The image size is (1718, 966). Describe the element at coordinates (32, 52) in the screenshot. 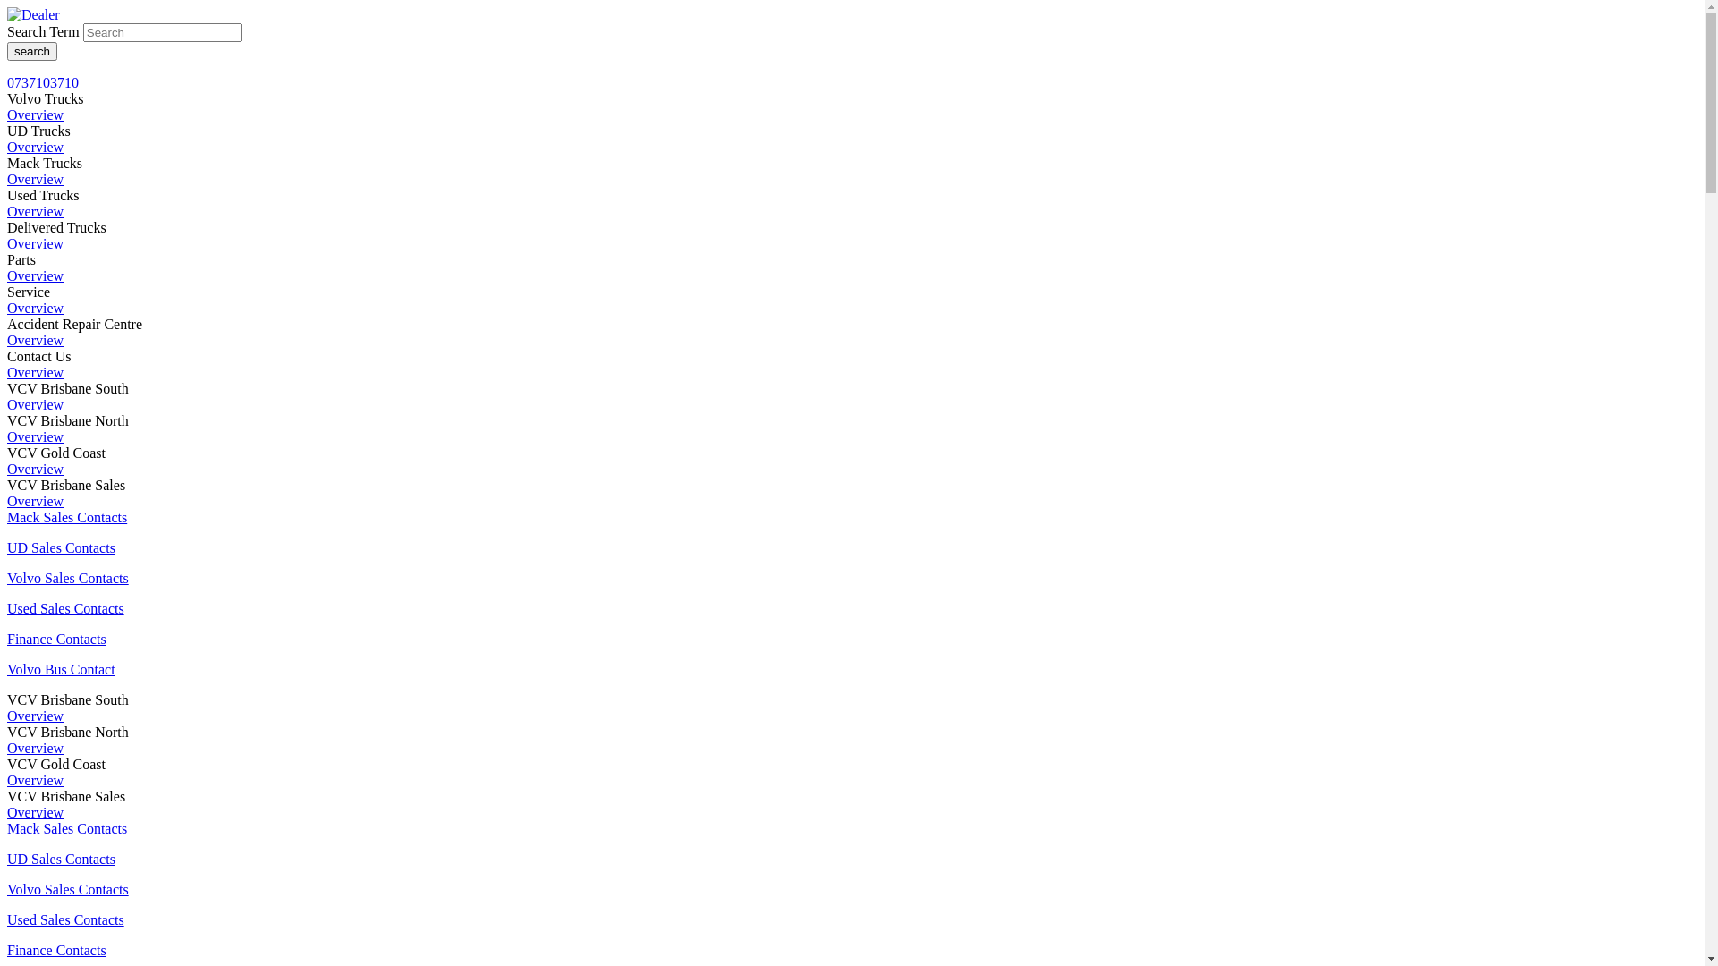

I see `search` at that location.